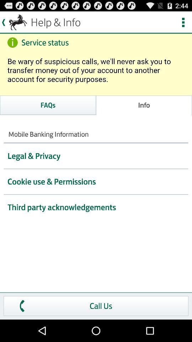 The height and width of the screenshot is (342, 192). Describe the element at coordinates (14, 22) in the screenshot. I see `click icon which is left to the text help  info` at that location.